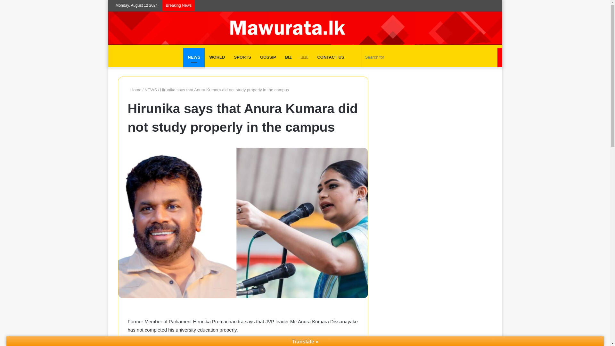 The height and width of the screenshot is (346, 615). I want to click on WORLD, so click(217, 57).